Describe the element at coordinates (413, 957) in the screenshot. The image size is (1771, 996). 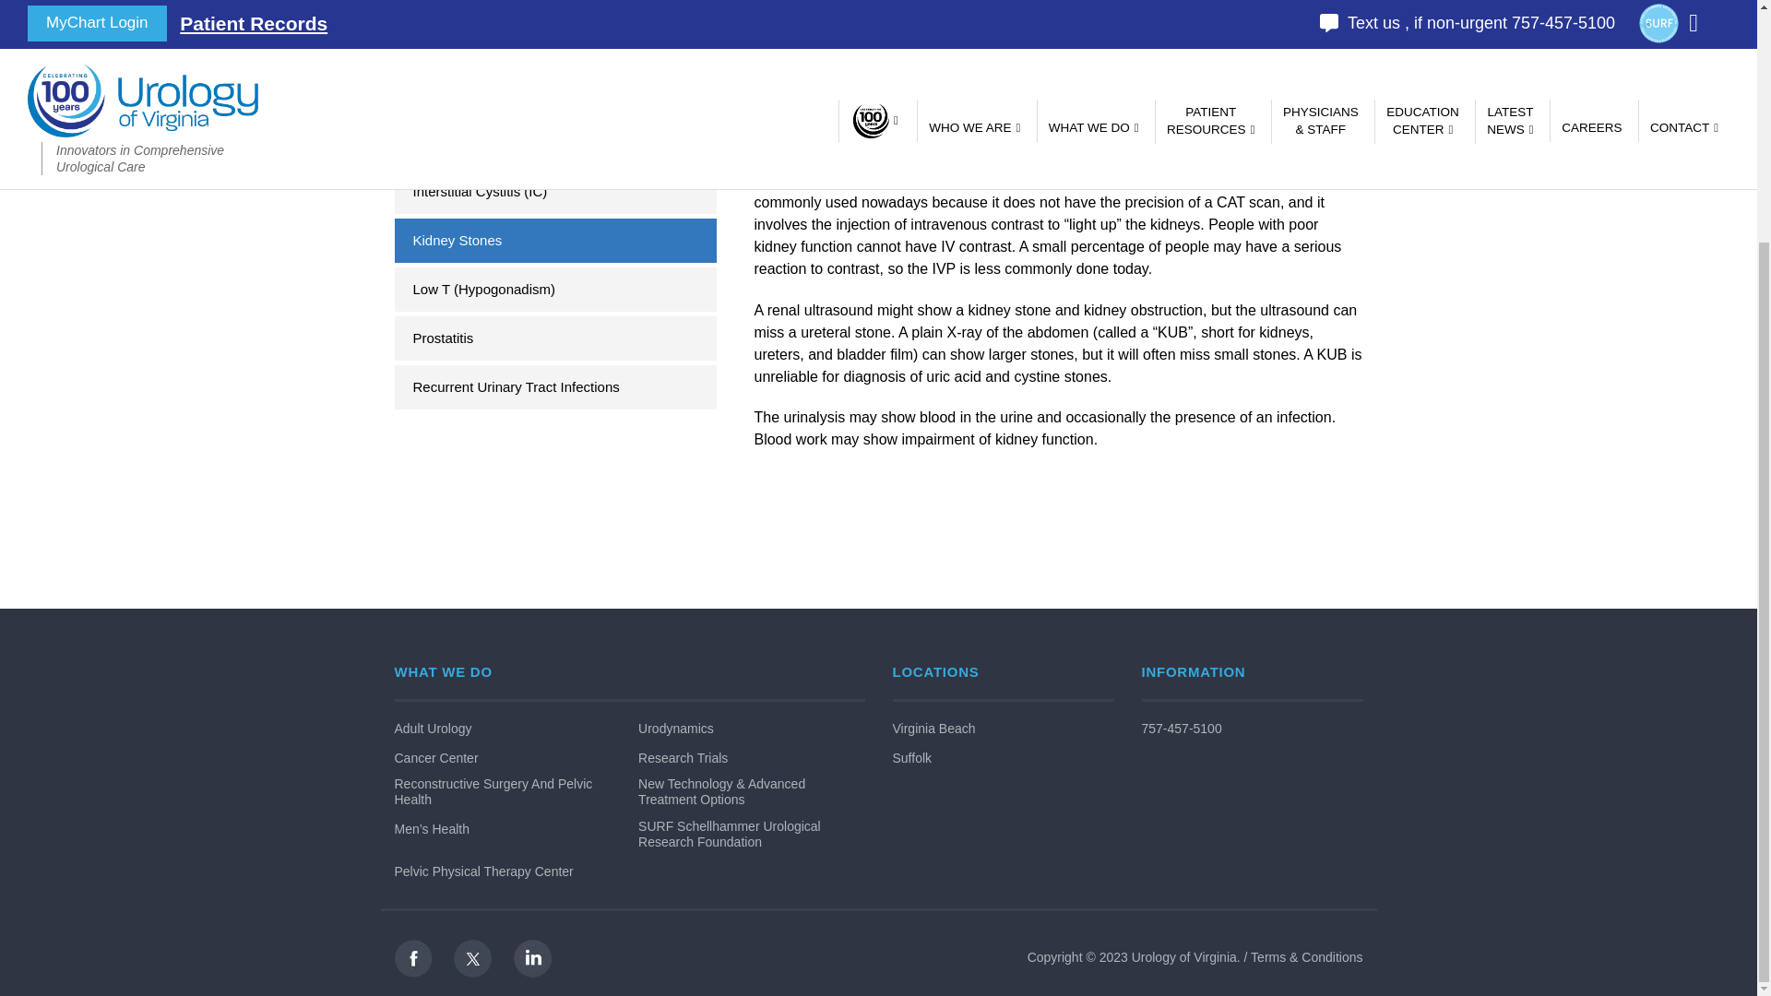
I see `Facebook` at that location.